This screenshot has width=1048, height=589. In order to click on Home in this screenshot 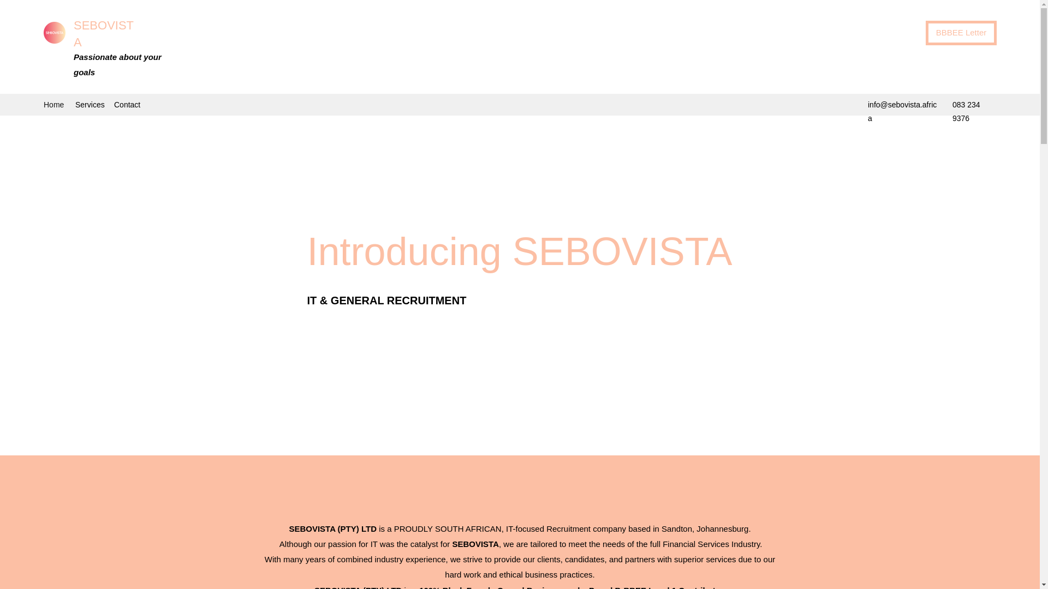, I will do `click(53, 105)`.